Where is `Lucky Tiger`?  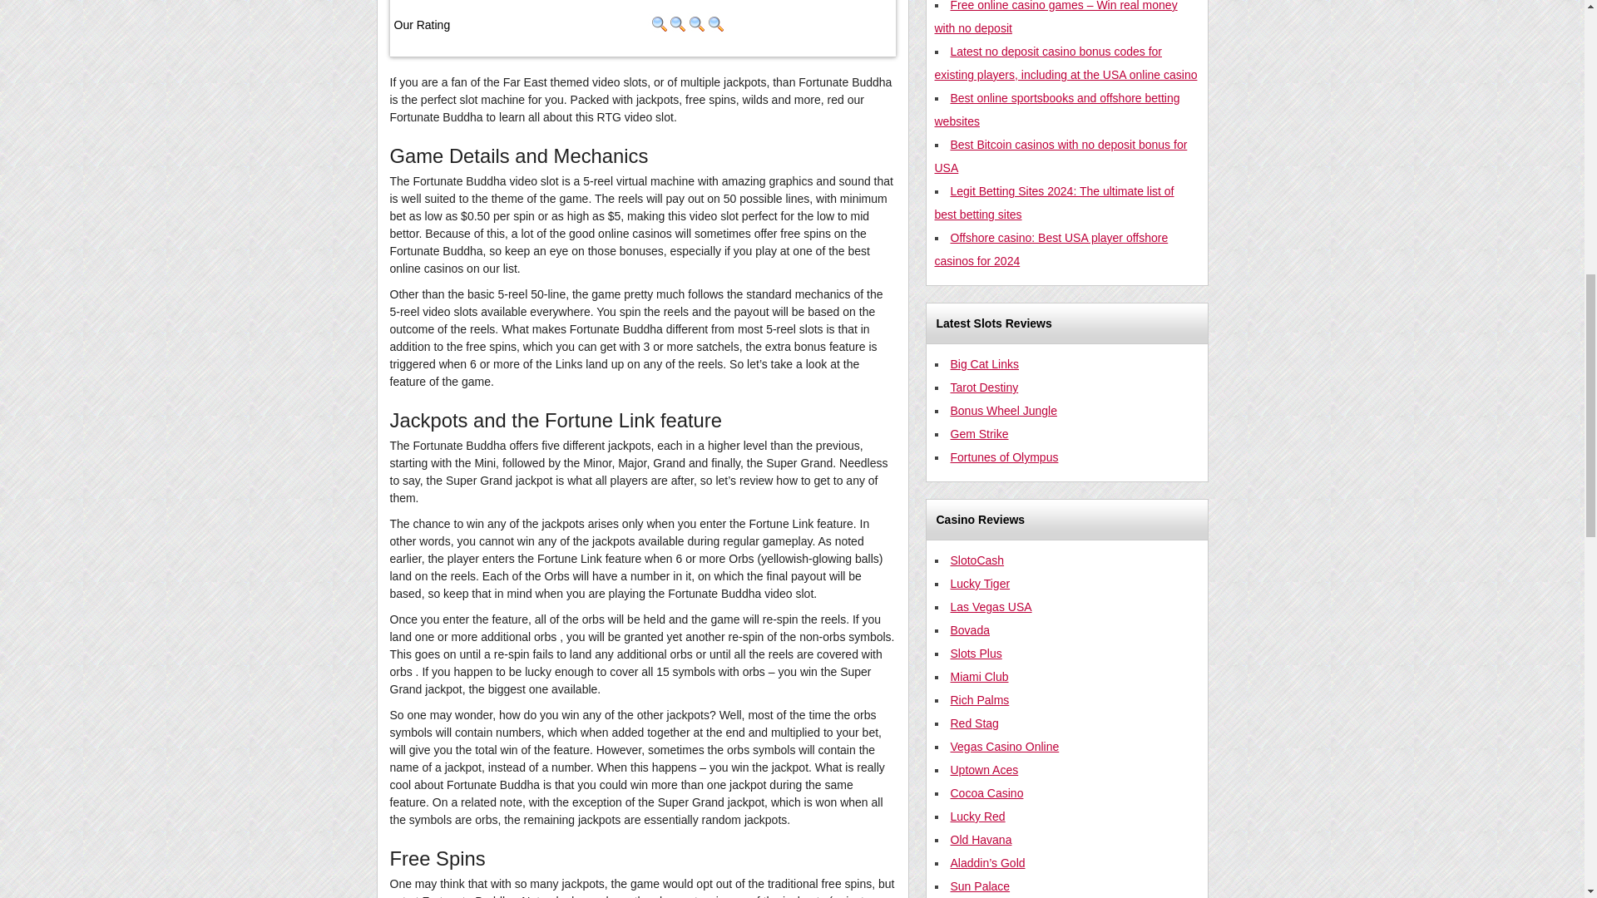
Lucky Tiger is located at coordinates (980, 584).